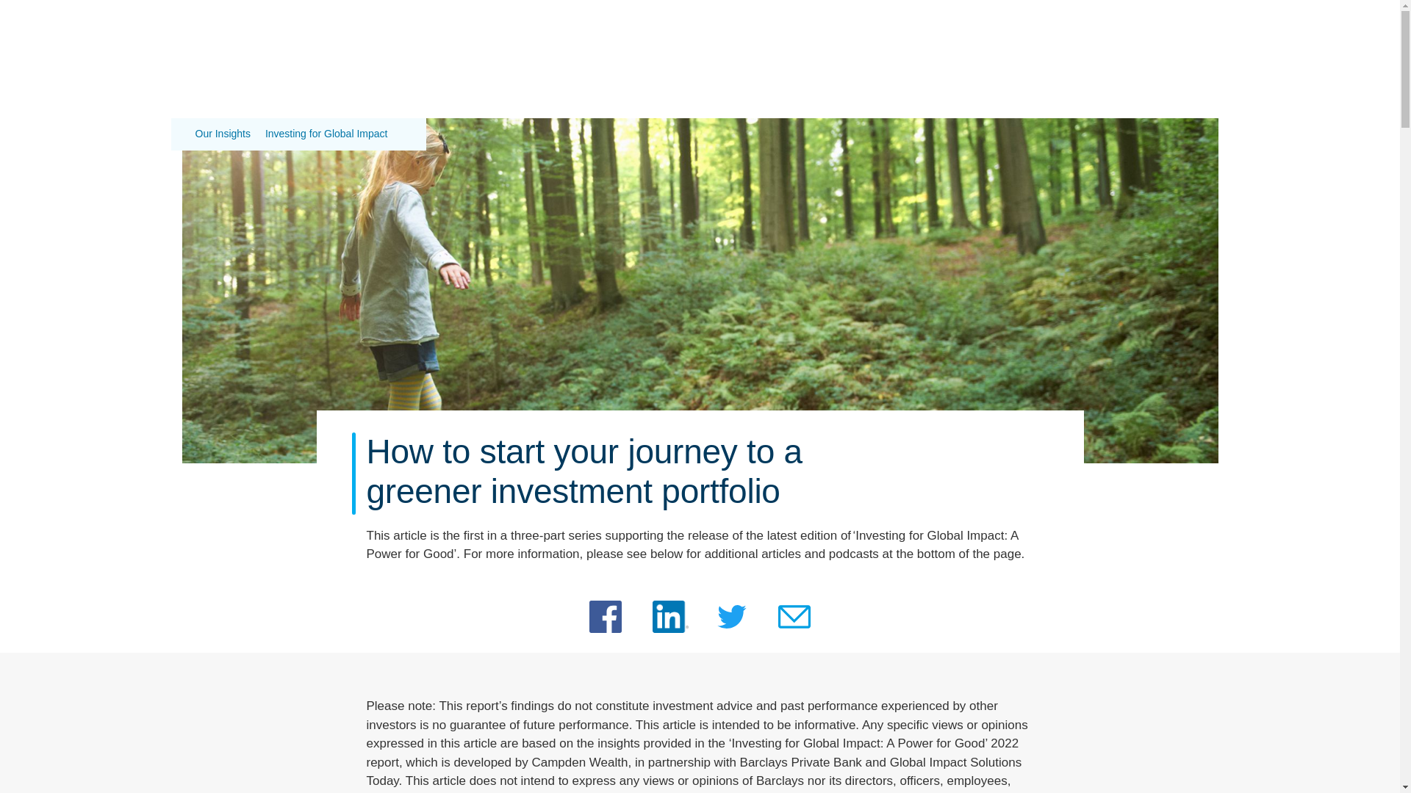 The width and height of the screenshot is (1411, 793). Describe the element at coordinates (731, 616) in the screenshot. I see `Share page via Twitter` at that location.